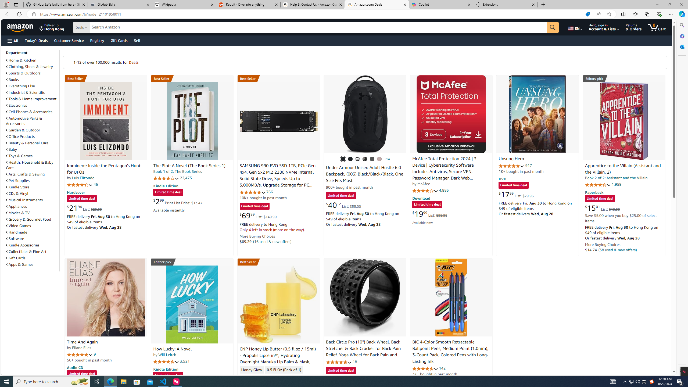 The height and width of the screenshot is (387, 688). Describe the element at coordinates (442, 368) in the screenshot. I see `142` at that location.